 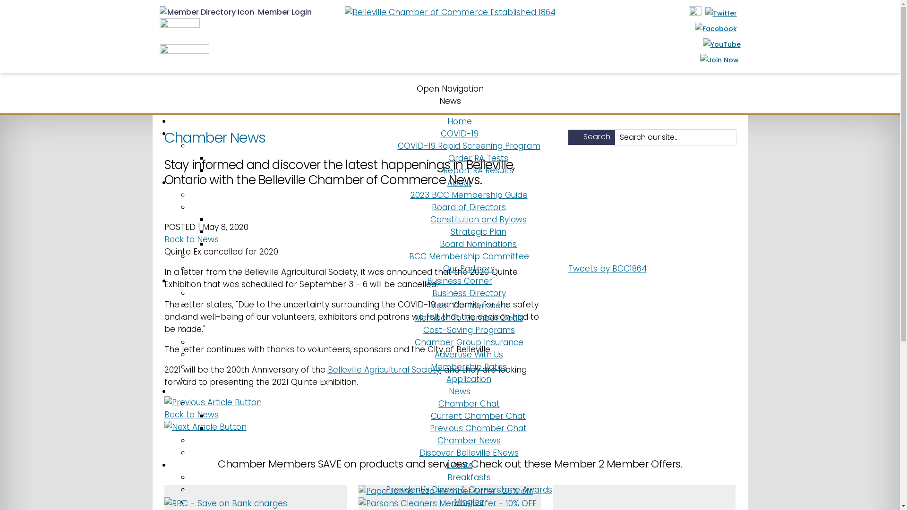 What do you see at coordinates (469, 367) in the screenshot?
I see `Membership Rates` at bounding box center [469, 367].